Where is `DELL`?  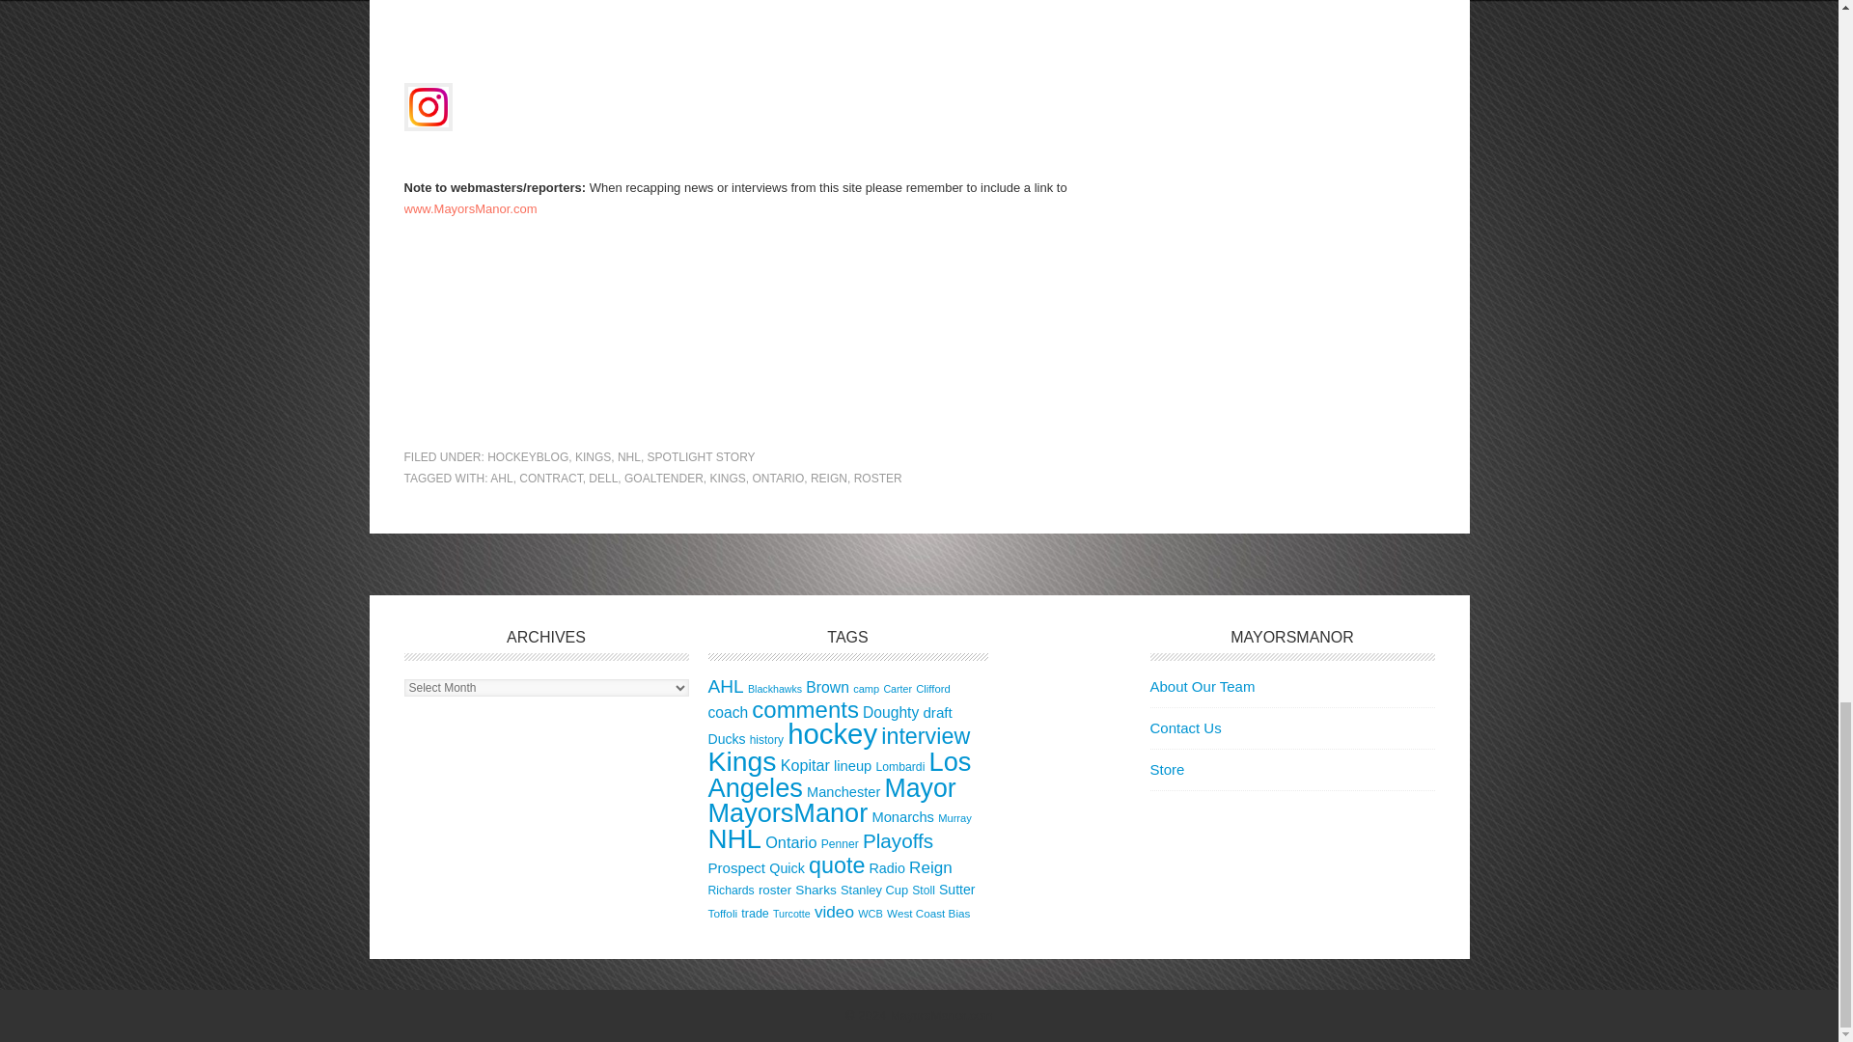 DELL is located at coordinates (602, 479).